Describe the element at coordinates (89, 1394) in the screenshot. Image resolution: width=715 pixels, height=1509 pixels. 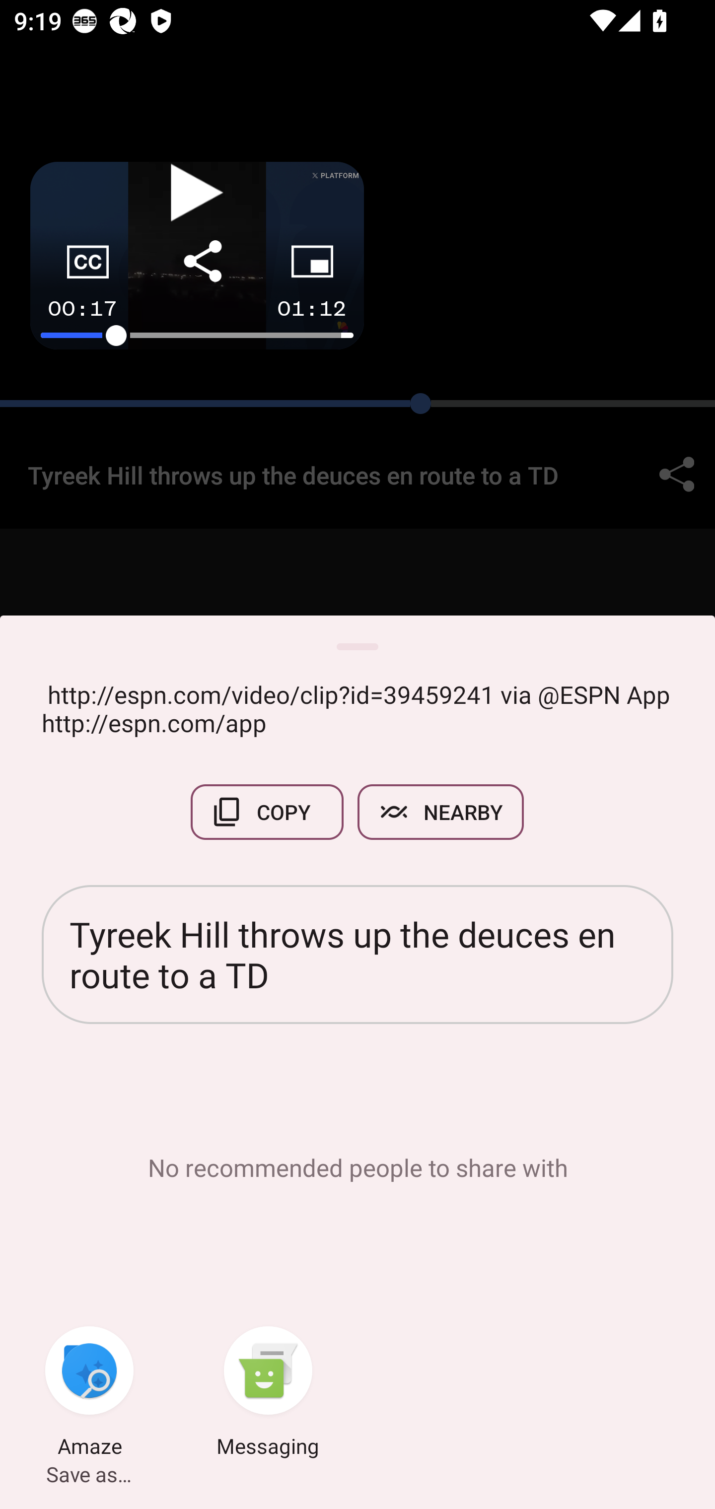
I see `Amaze Save as…` at that location.